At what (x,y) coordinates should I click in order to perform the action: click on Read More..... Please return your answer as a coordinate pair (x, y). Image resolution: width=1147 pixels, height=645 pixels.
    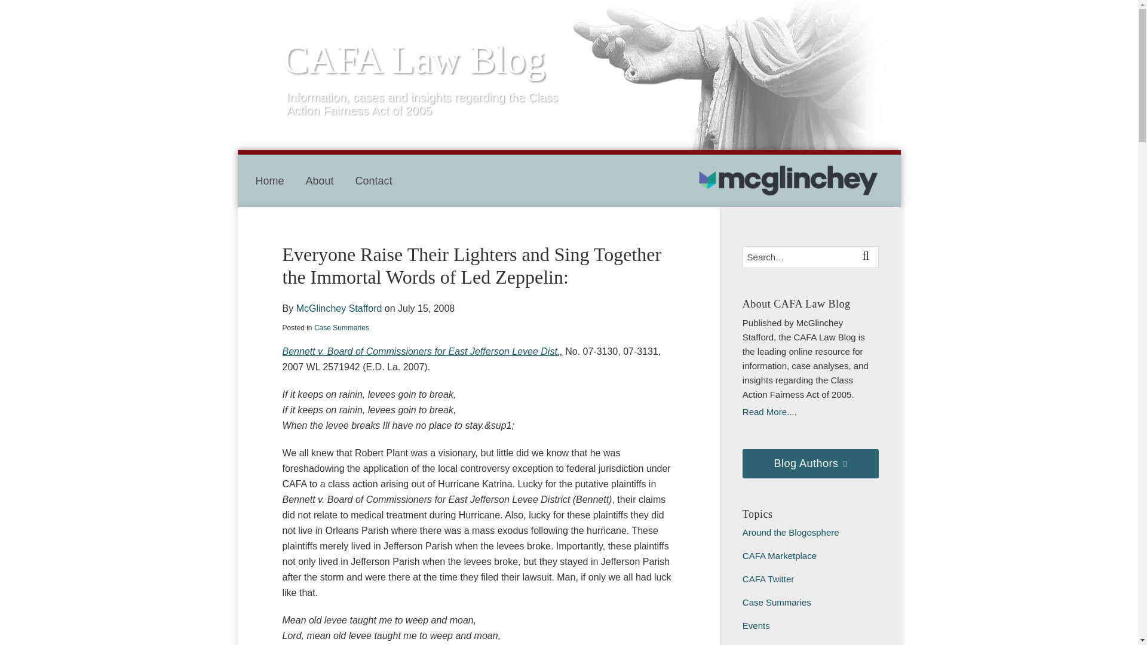
    Looking at the image, I should click on (810, 412).